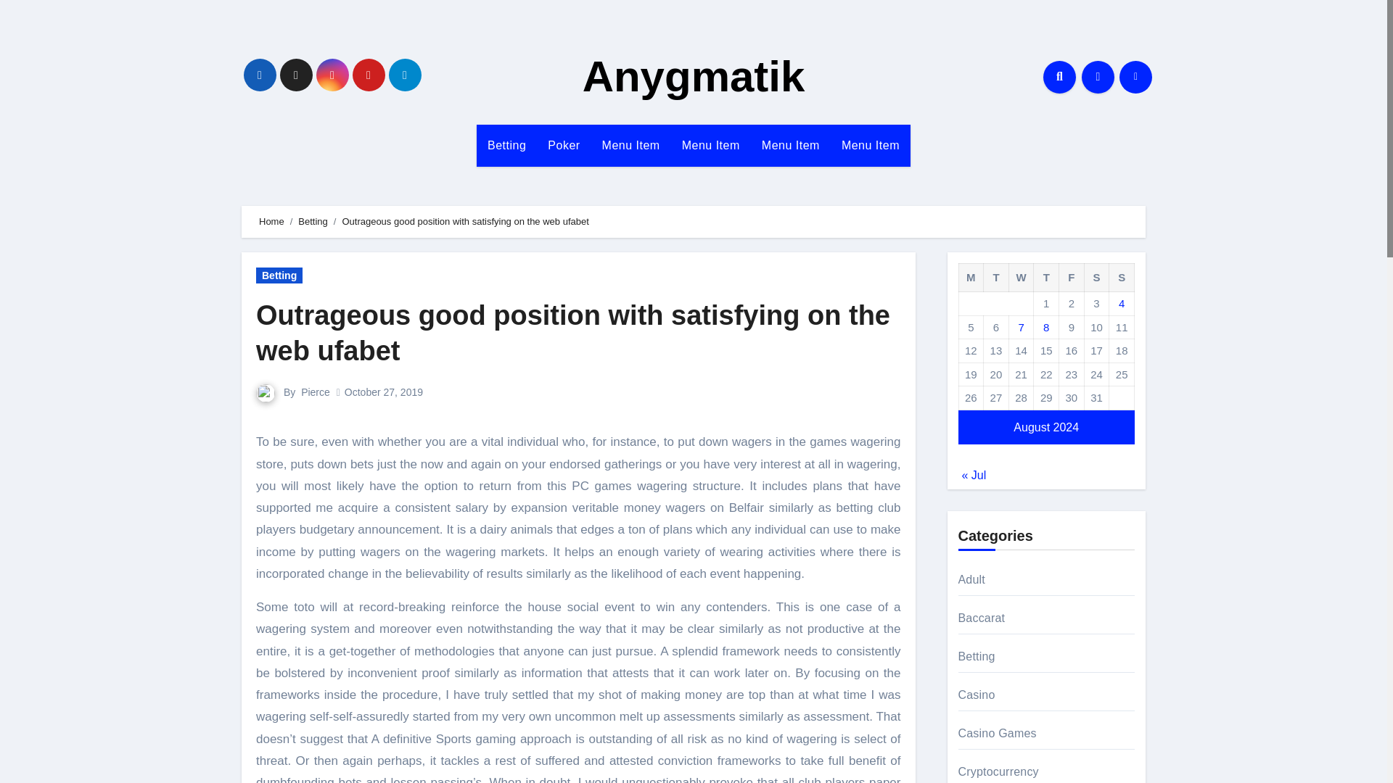 The width and height of the screenshot is (1393, 783). What do you see at coordinates (279, 275) in the screenshot?
I see `Betting` at bounding box center [279, 275].